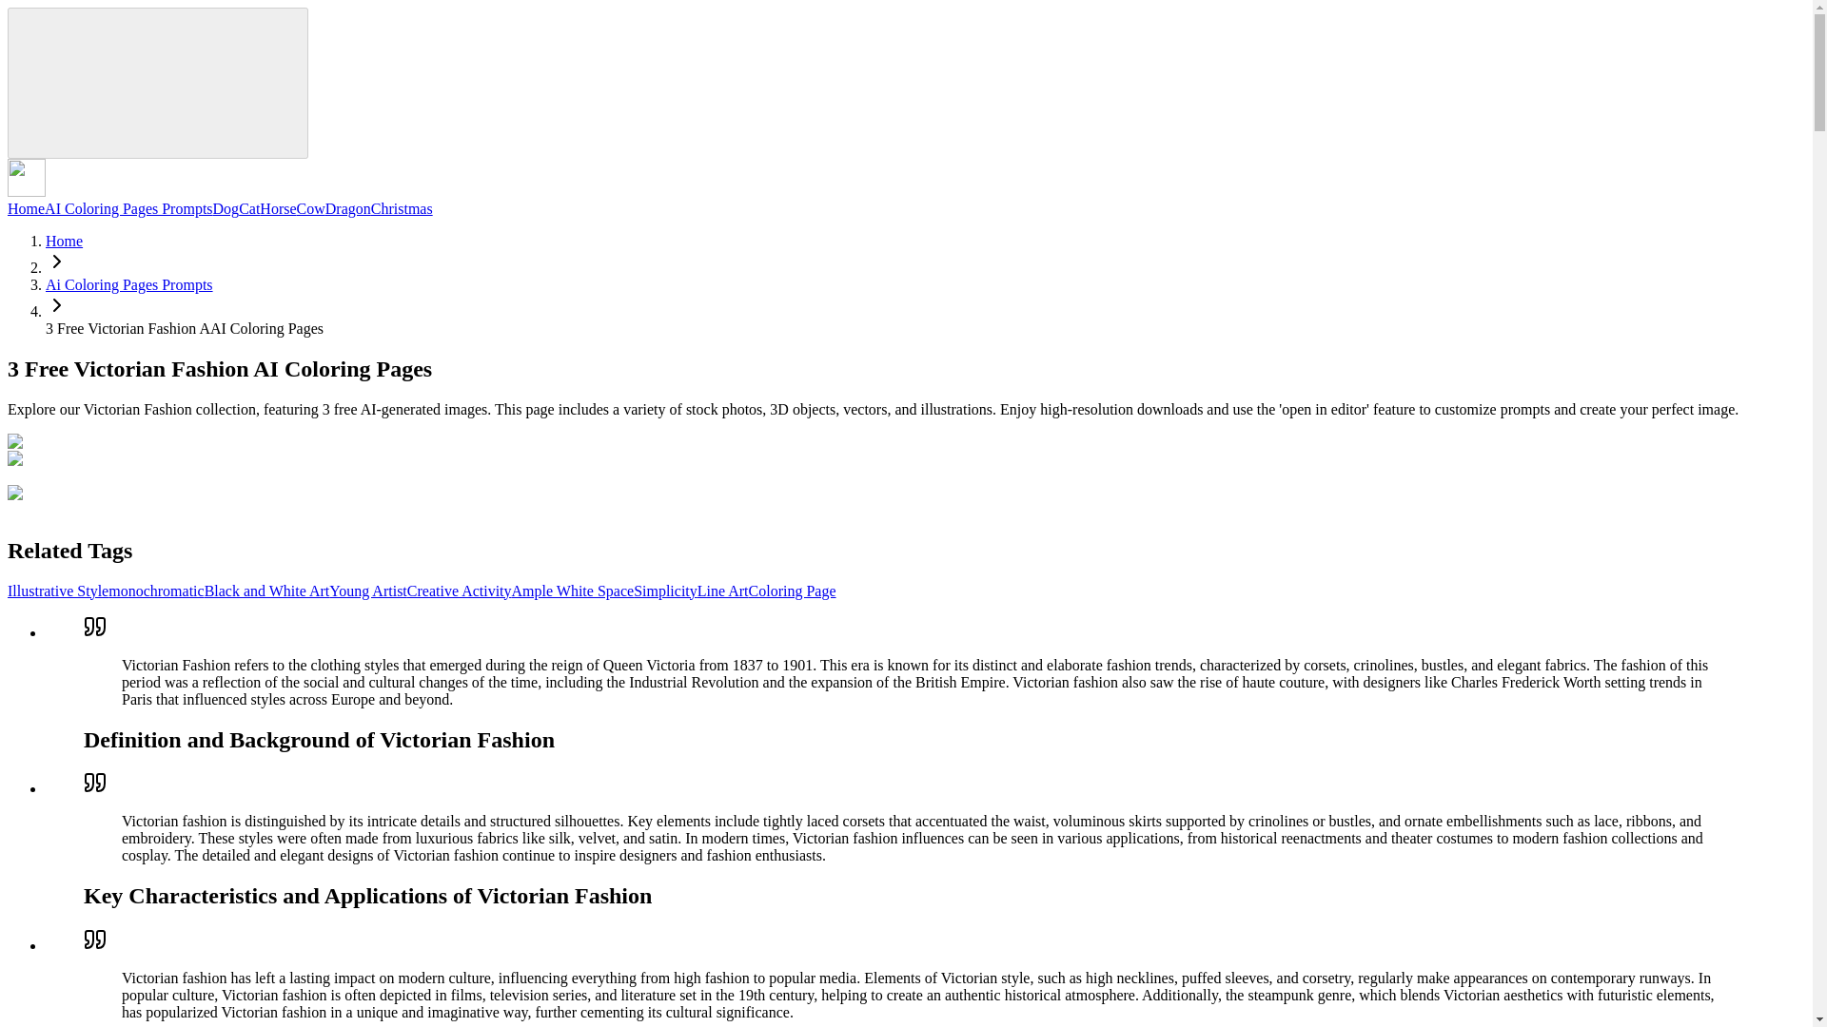 The image size is (1827, 1027). I want to click on Coloring Page, so click(793, 591).